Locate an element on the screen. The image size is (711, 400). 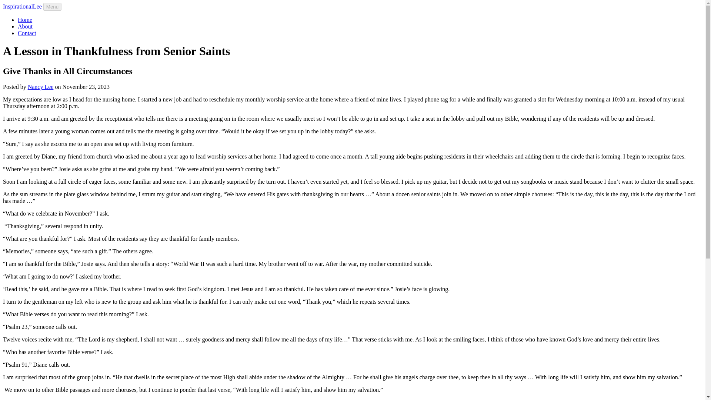
Menu is located at coordinates (52, 7).